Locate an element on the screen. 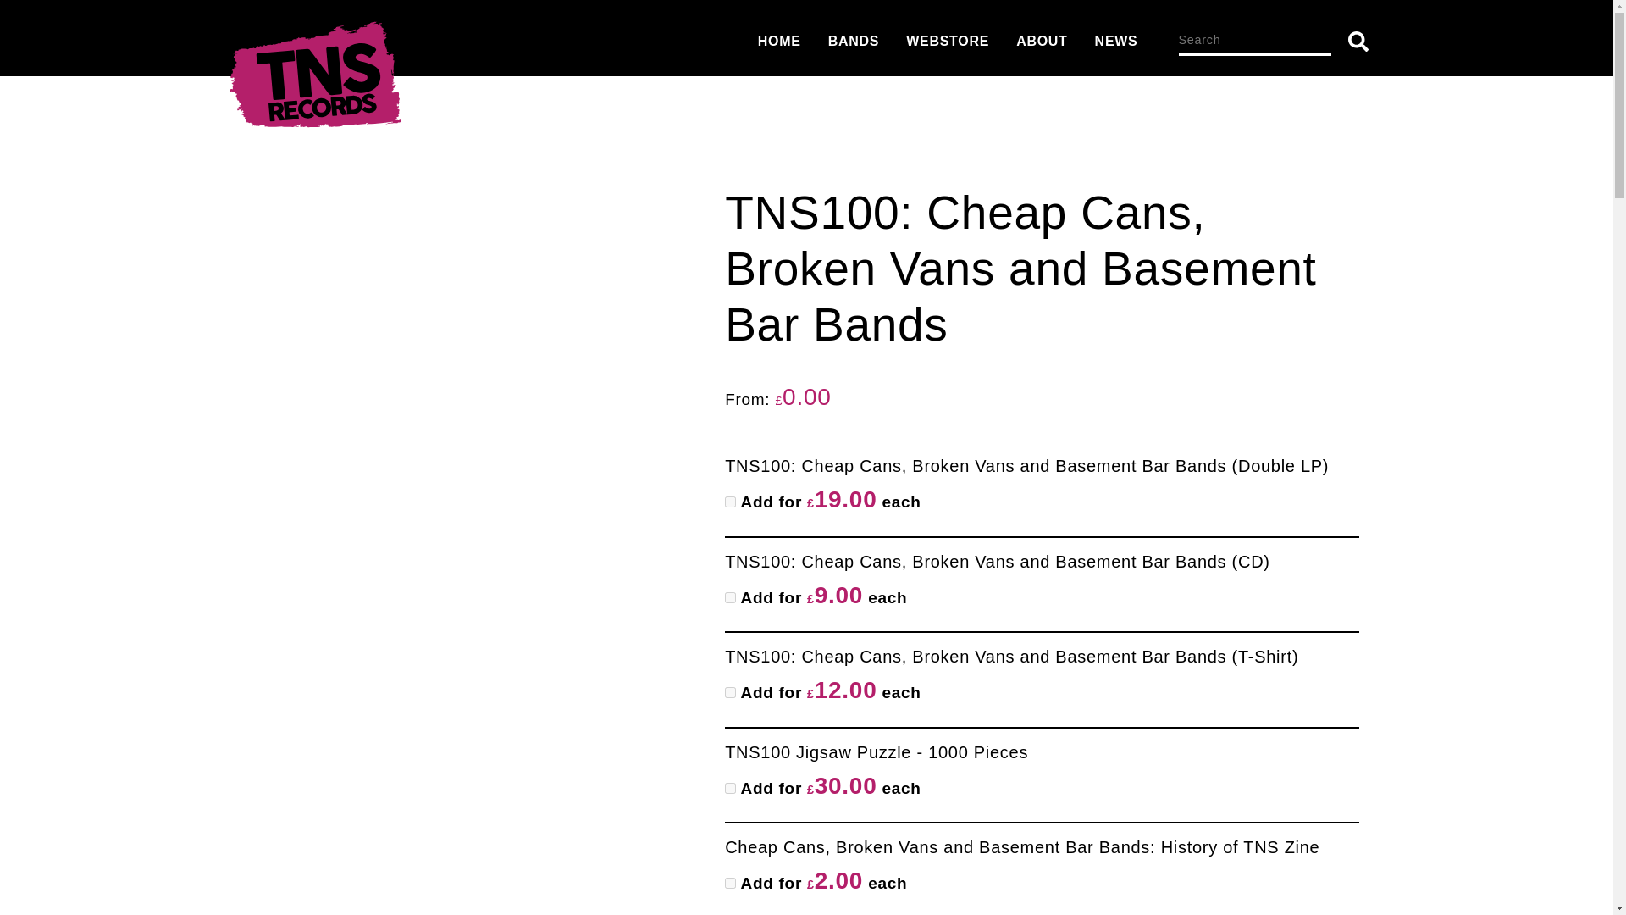  NEWS is located at coordinates (1116, 41).